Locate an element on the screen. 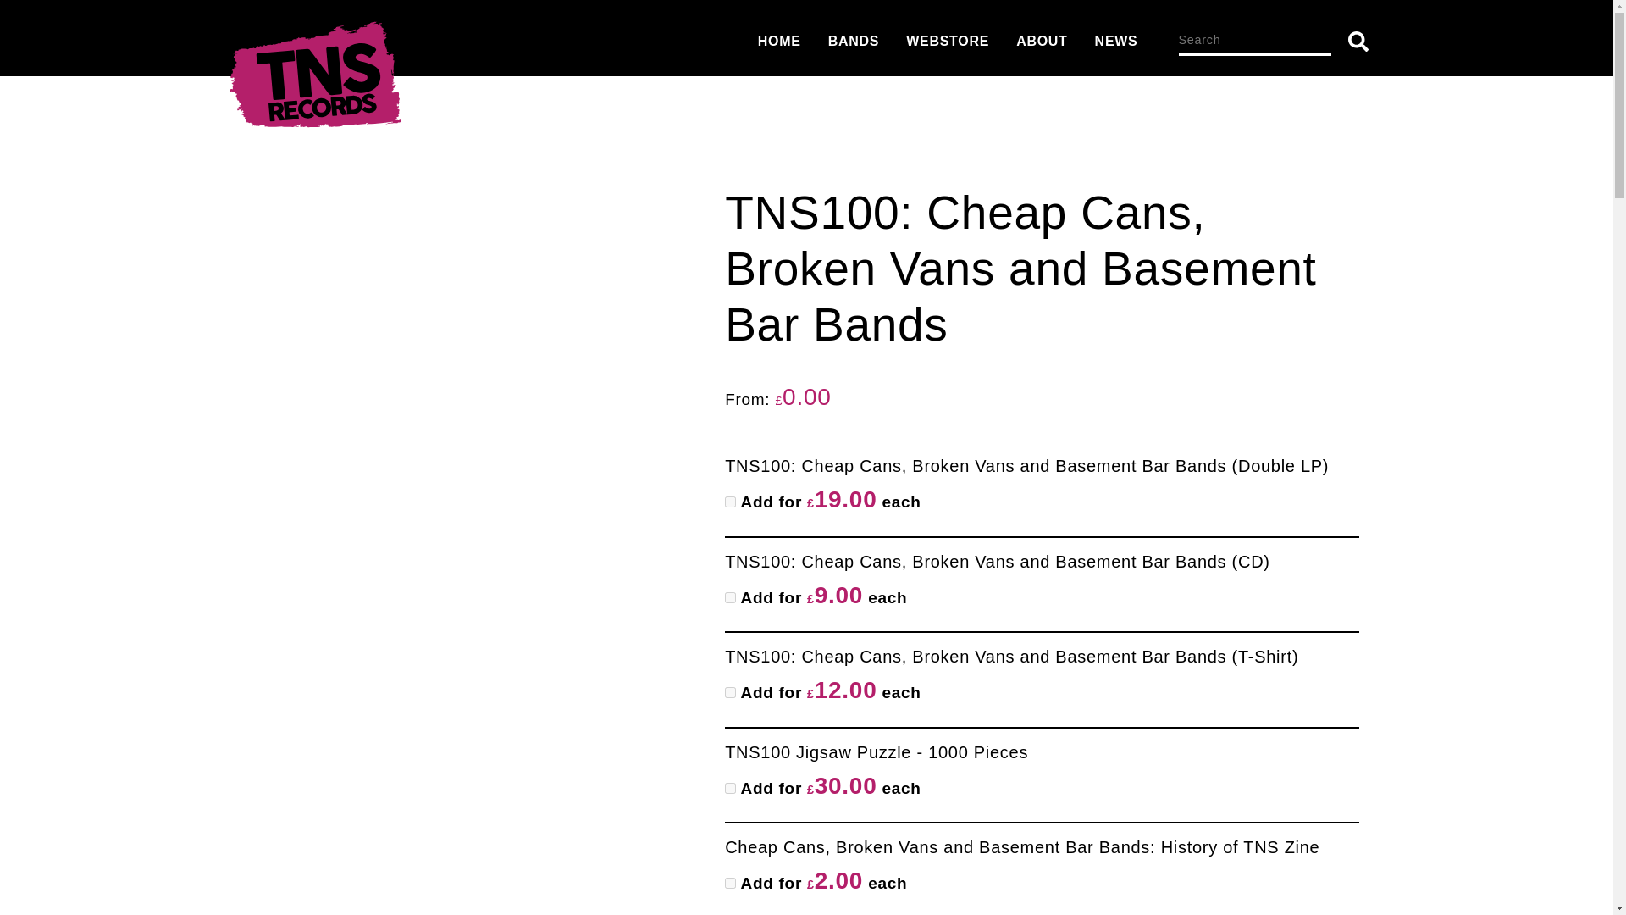  NEWS is located at coordinates (1116, 41).